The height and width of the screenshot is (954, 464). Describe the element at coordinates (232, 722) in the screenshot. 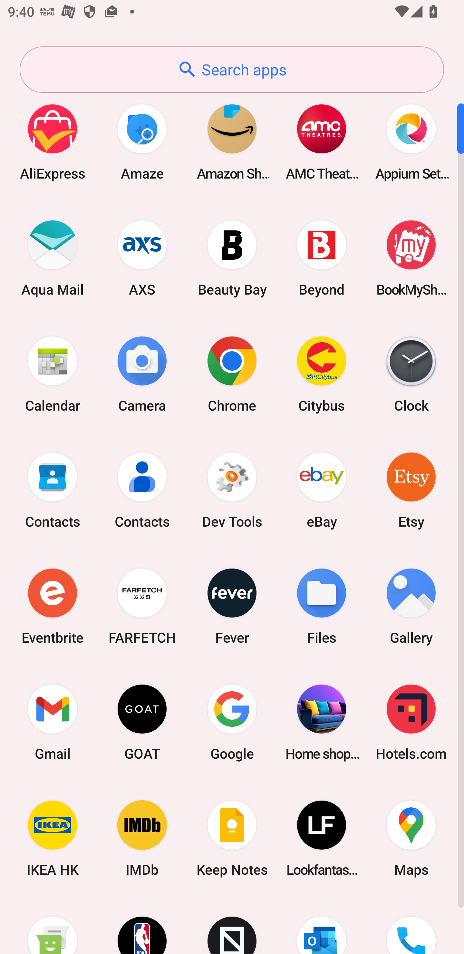

I see `Google` at that location.